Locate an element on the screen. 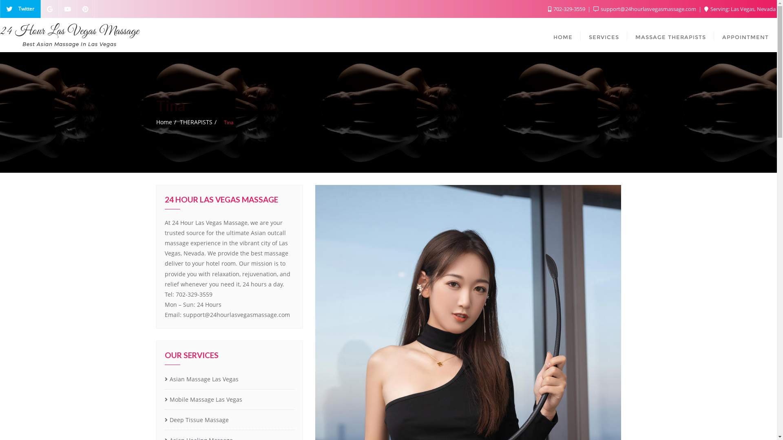  702-329-3559 is located at coordinates (567, 9).